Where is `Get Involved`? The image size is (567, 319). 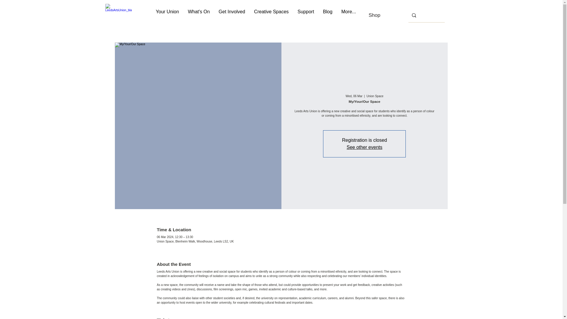
Get Involved is located at coordinates (232, 15).